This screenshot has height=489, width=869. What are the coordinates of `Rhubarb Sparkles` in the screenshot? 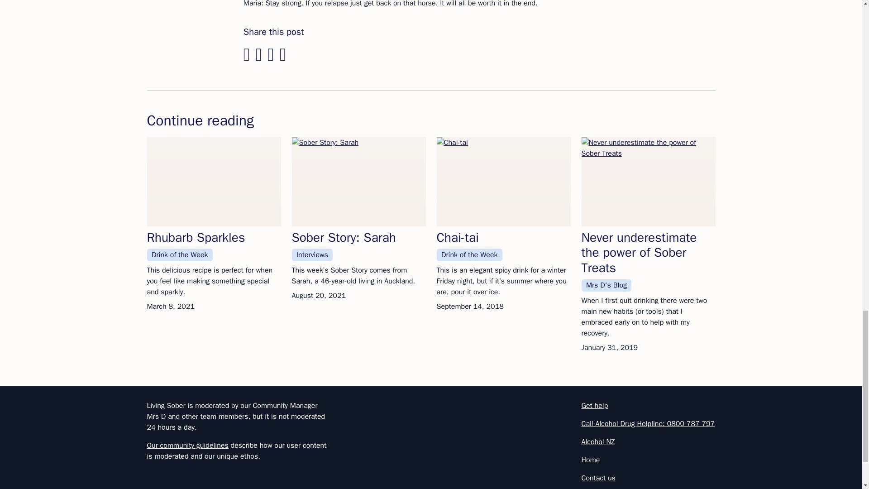 It's located at (196, 237).